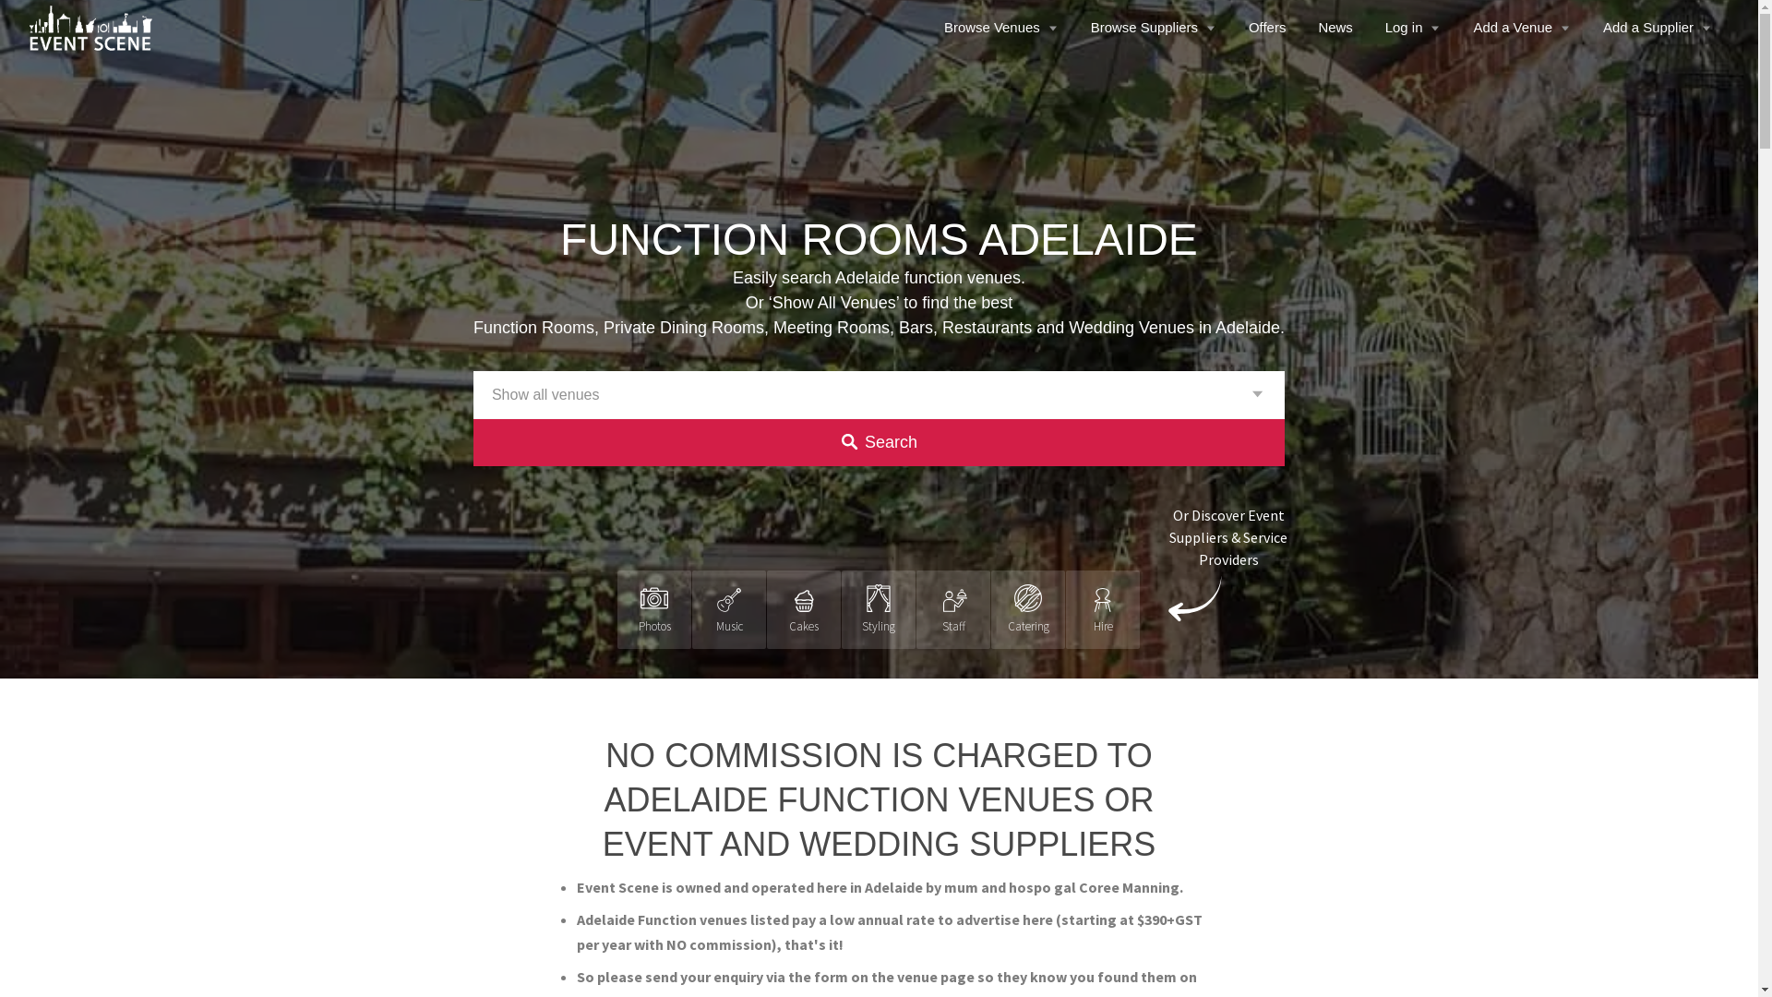 This screenshot has width=1772, height=997. Describe the element at coordinates (1103, 609) in the screenshot. I see `Hire` at that location.